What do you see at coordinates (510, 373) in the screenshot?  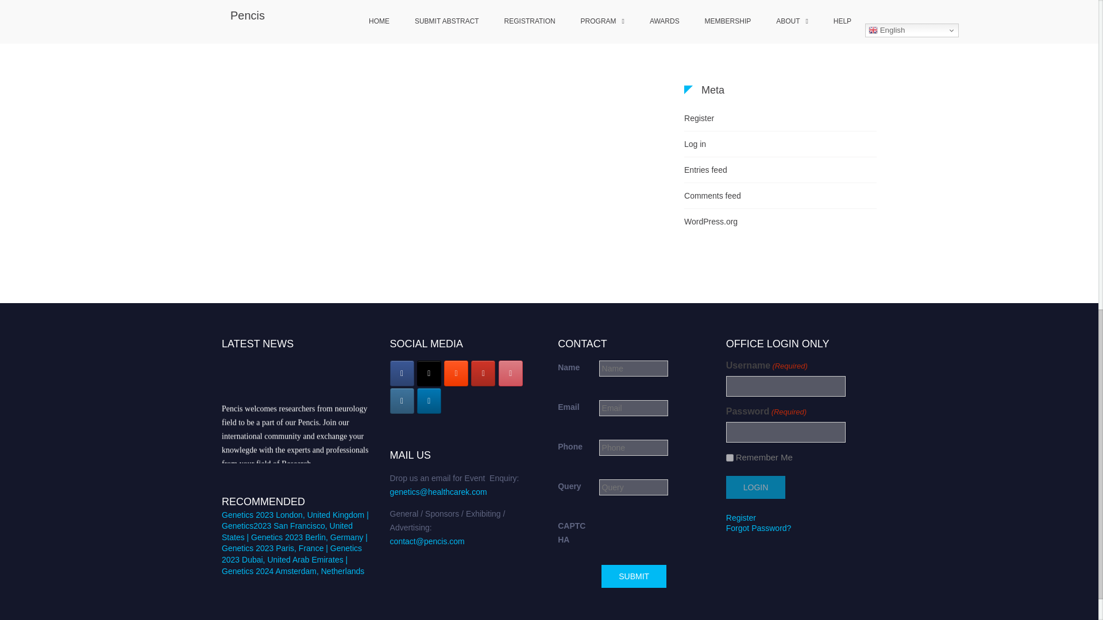 I see `Pencis on Pinterest` at bounding box center [510, 373].